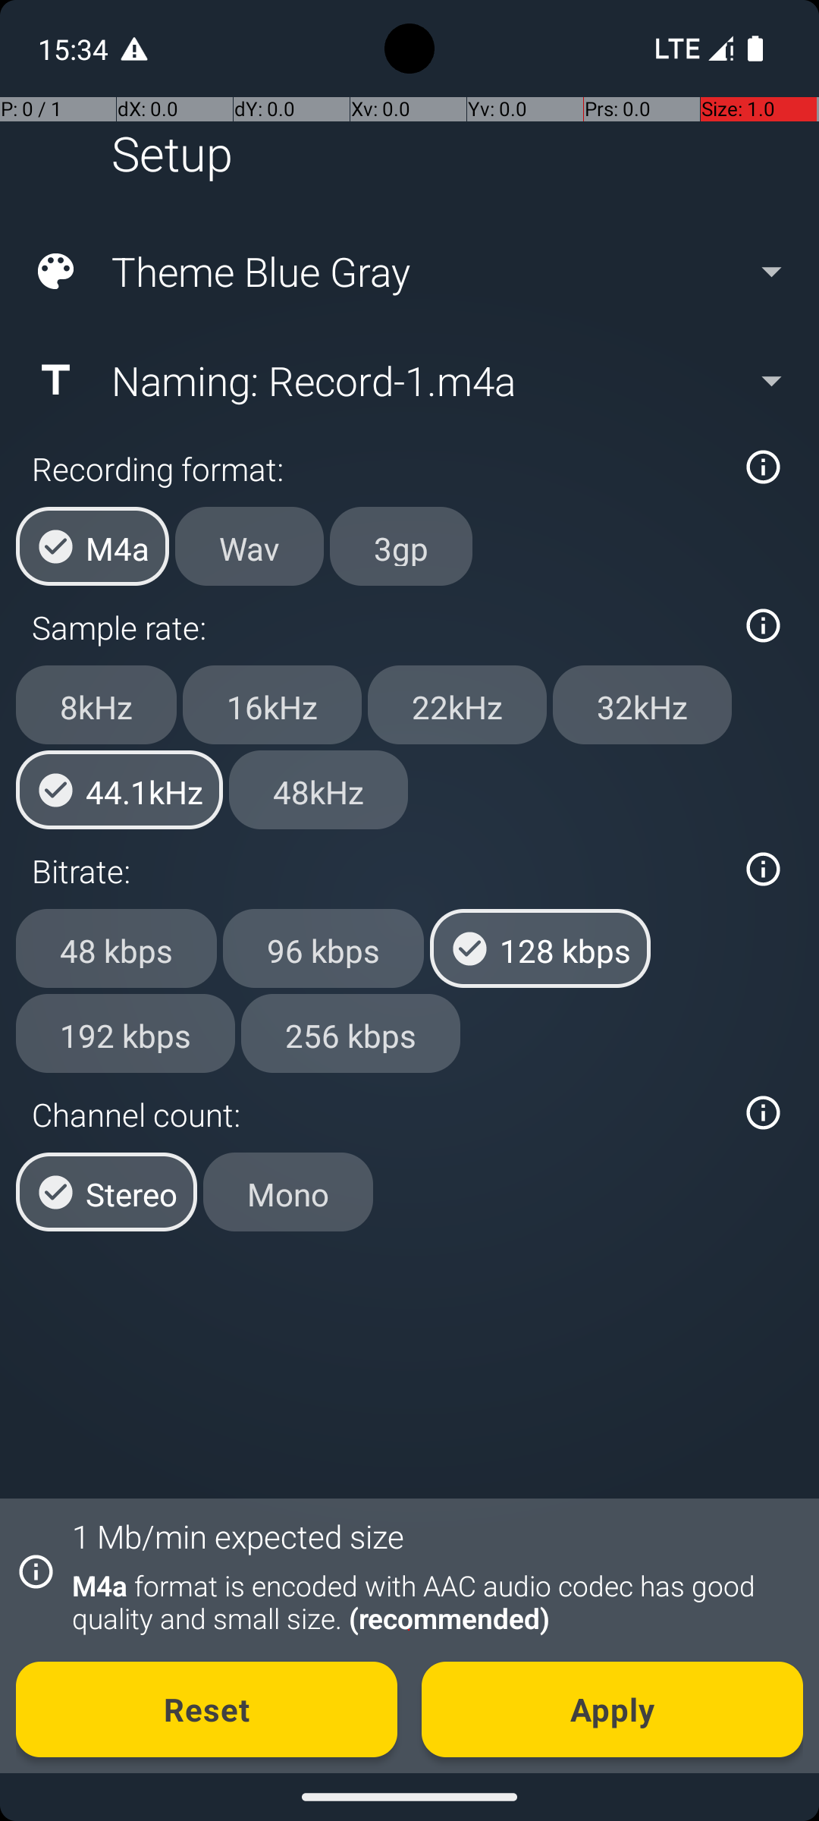 The image size is (819, 1821). What do you see at coordinates (238, 1536) in the screenshot?
I see `1 Mb/min expected size` at bounding box center [238, 1536].